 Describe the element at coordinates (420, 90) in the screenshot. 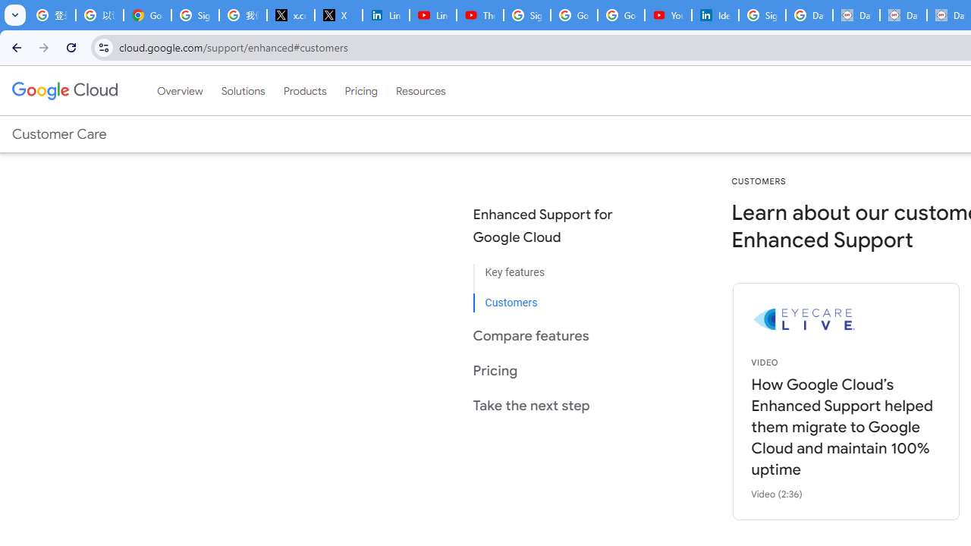

I see `Resources` at that location.